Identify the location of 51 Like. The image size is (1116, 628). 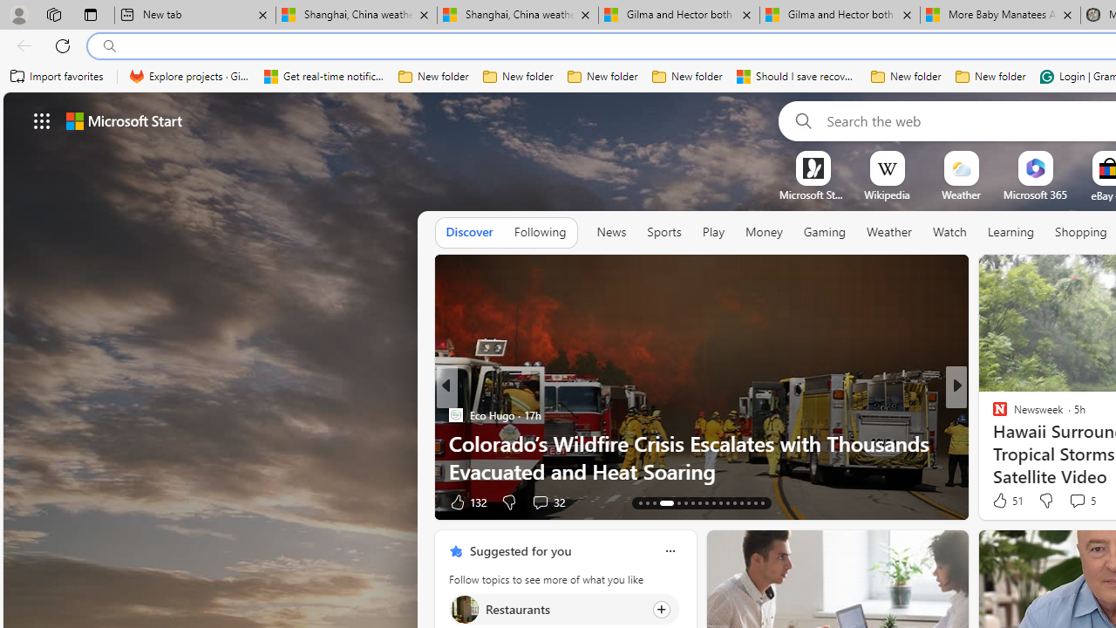
(1006, 501).